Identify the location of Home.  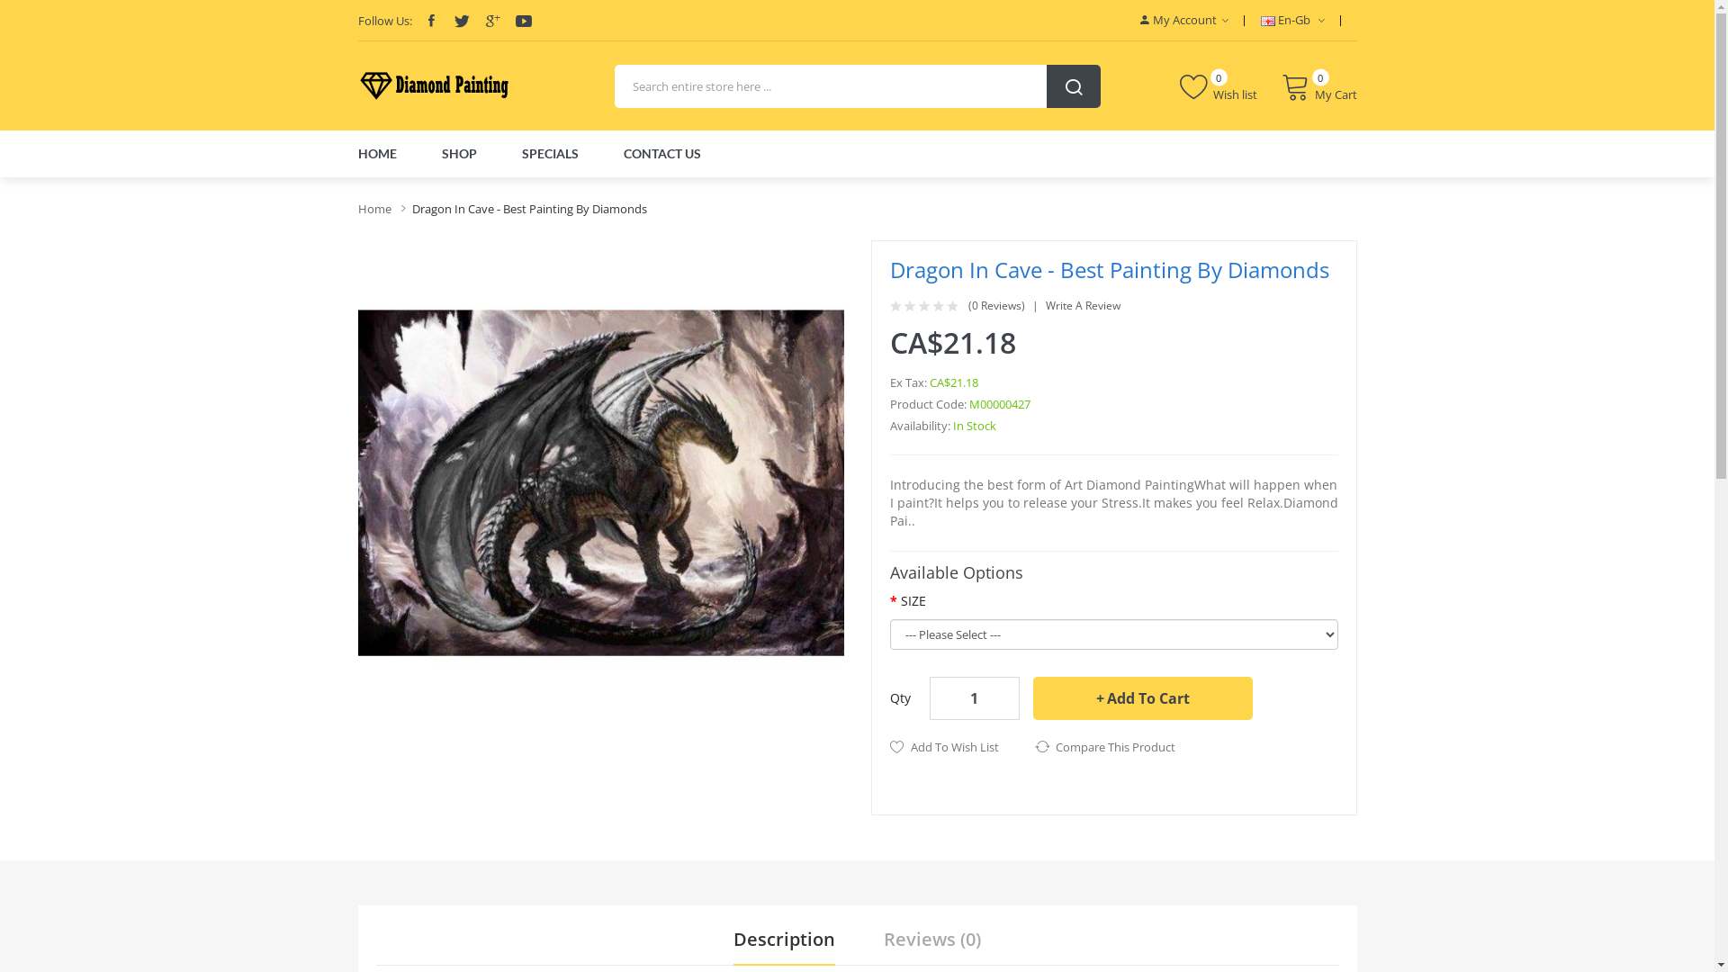
(374, 209).